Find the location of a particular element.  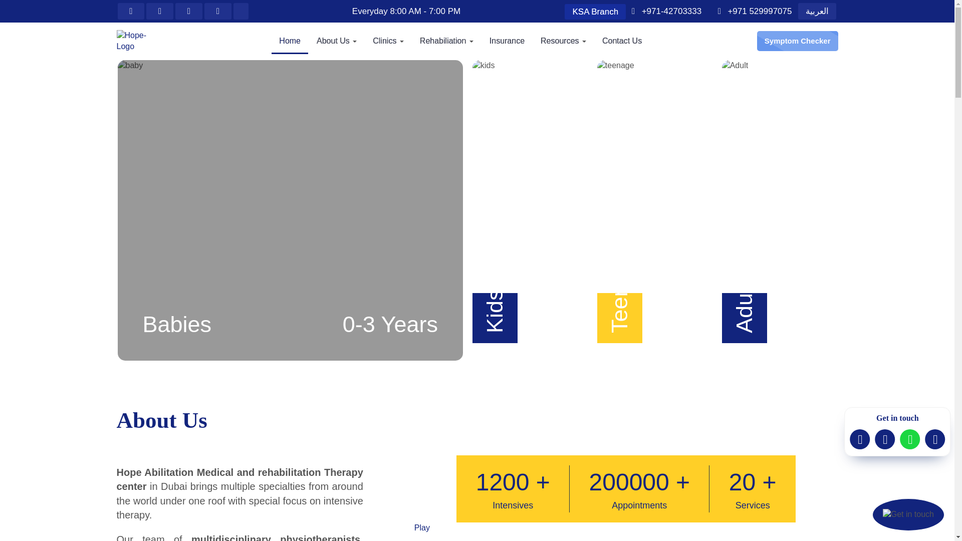

Resources is located at coordinates (563, 41).